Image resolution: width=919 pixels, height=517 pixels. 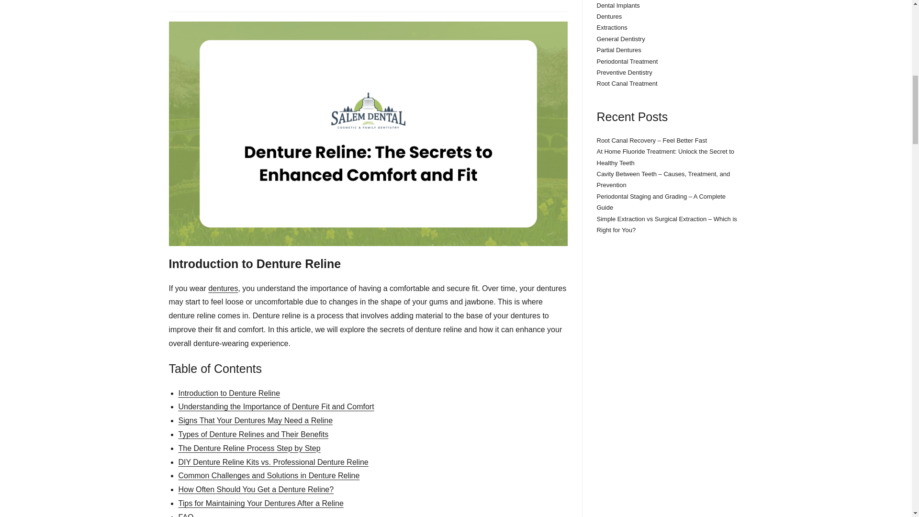 I want to click on Introduction to Denture Reline, so click(x=229, y=393).